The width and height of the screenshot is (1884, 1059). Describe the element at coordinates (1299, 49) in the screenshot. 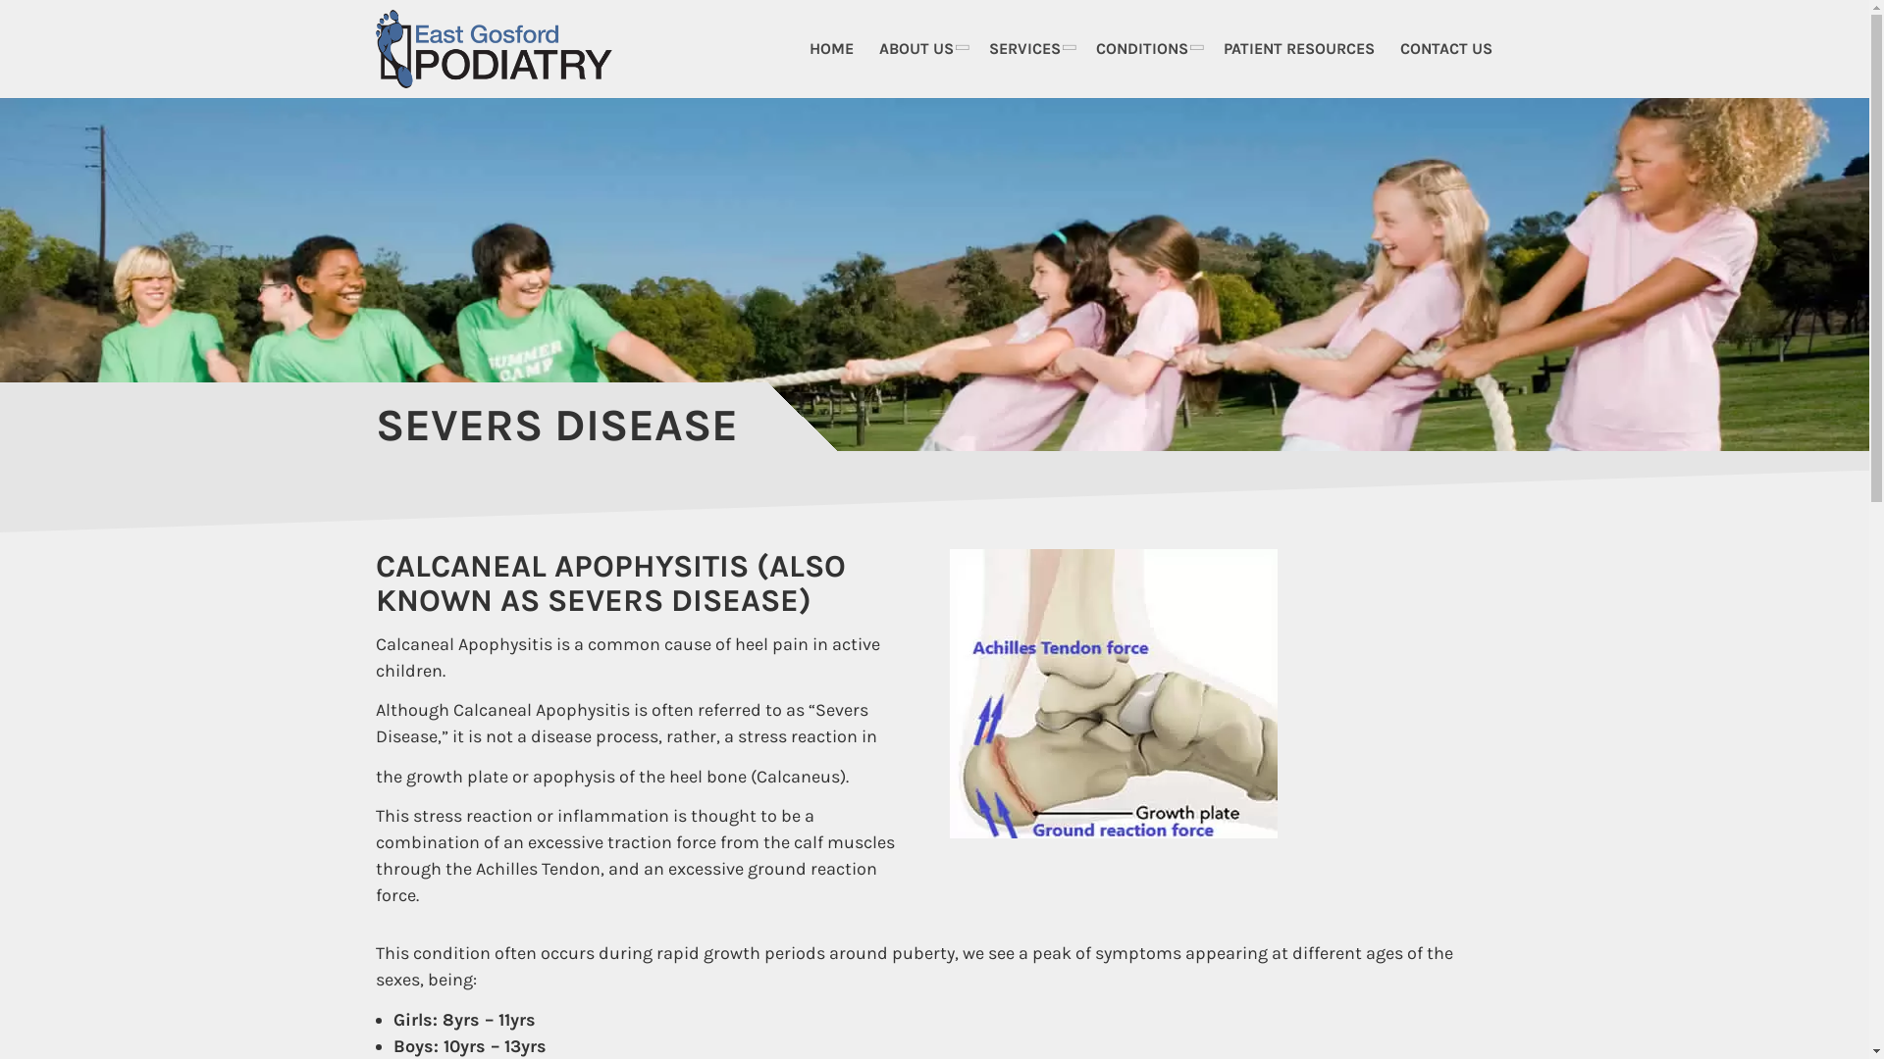

I see `PATIENT RESOURCES` at that location.